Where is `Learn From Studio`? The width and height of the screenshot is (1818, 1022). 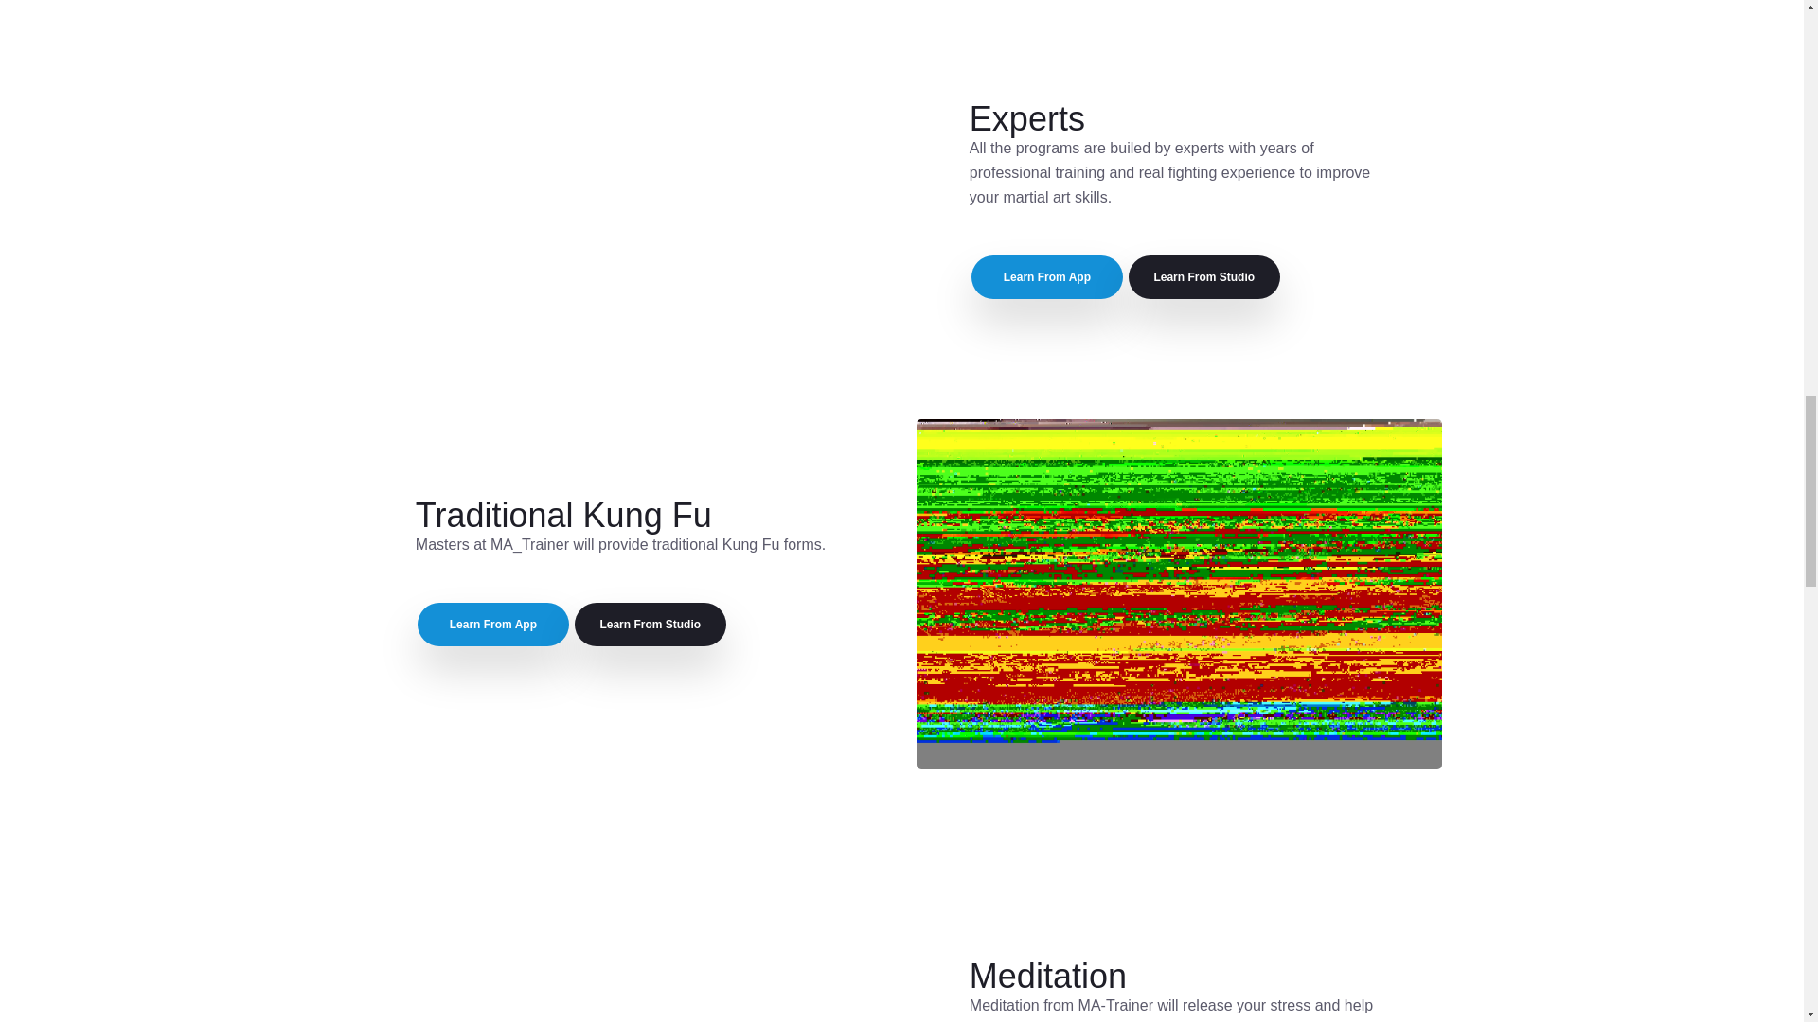 Learn From Studio is located at coordinates (650, 625).